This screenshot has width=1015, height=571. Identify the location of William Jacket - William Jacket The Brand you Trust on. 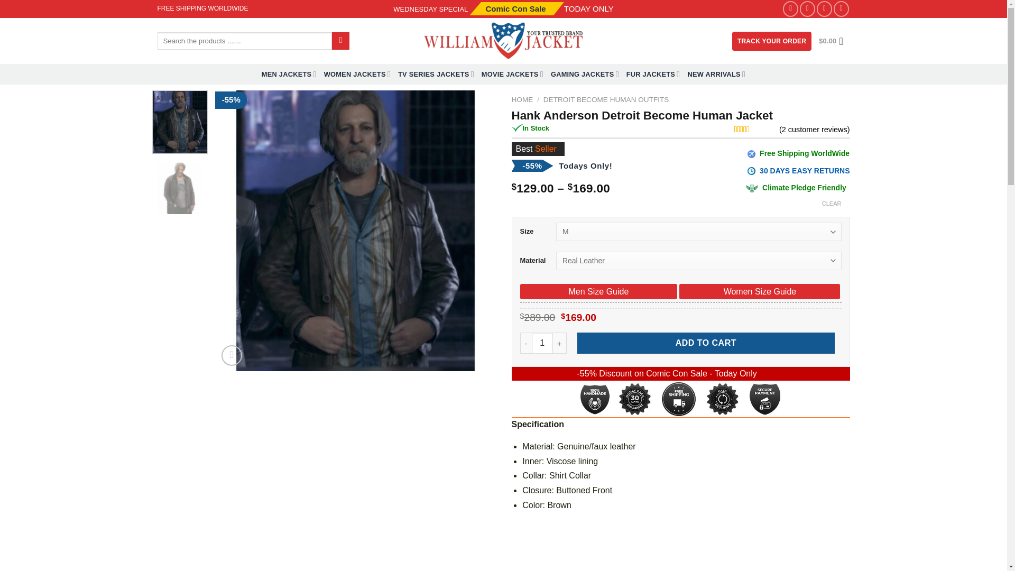
(503, 41).